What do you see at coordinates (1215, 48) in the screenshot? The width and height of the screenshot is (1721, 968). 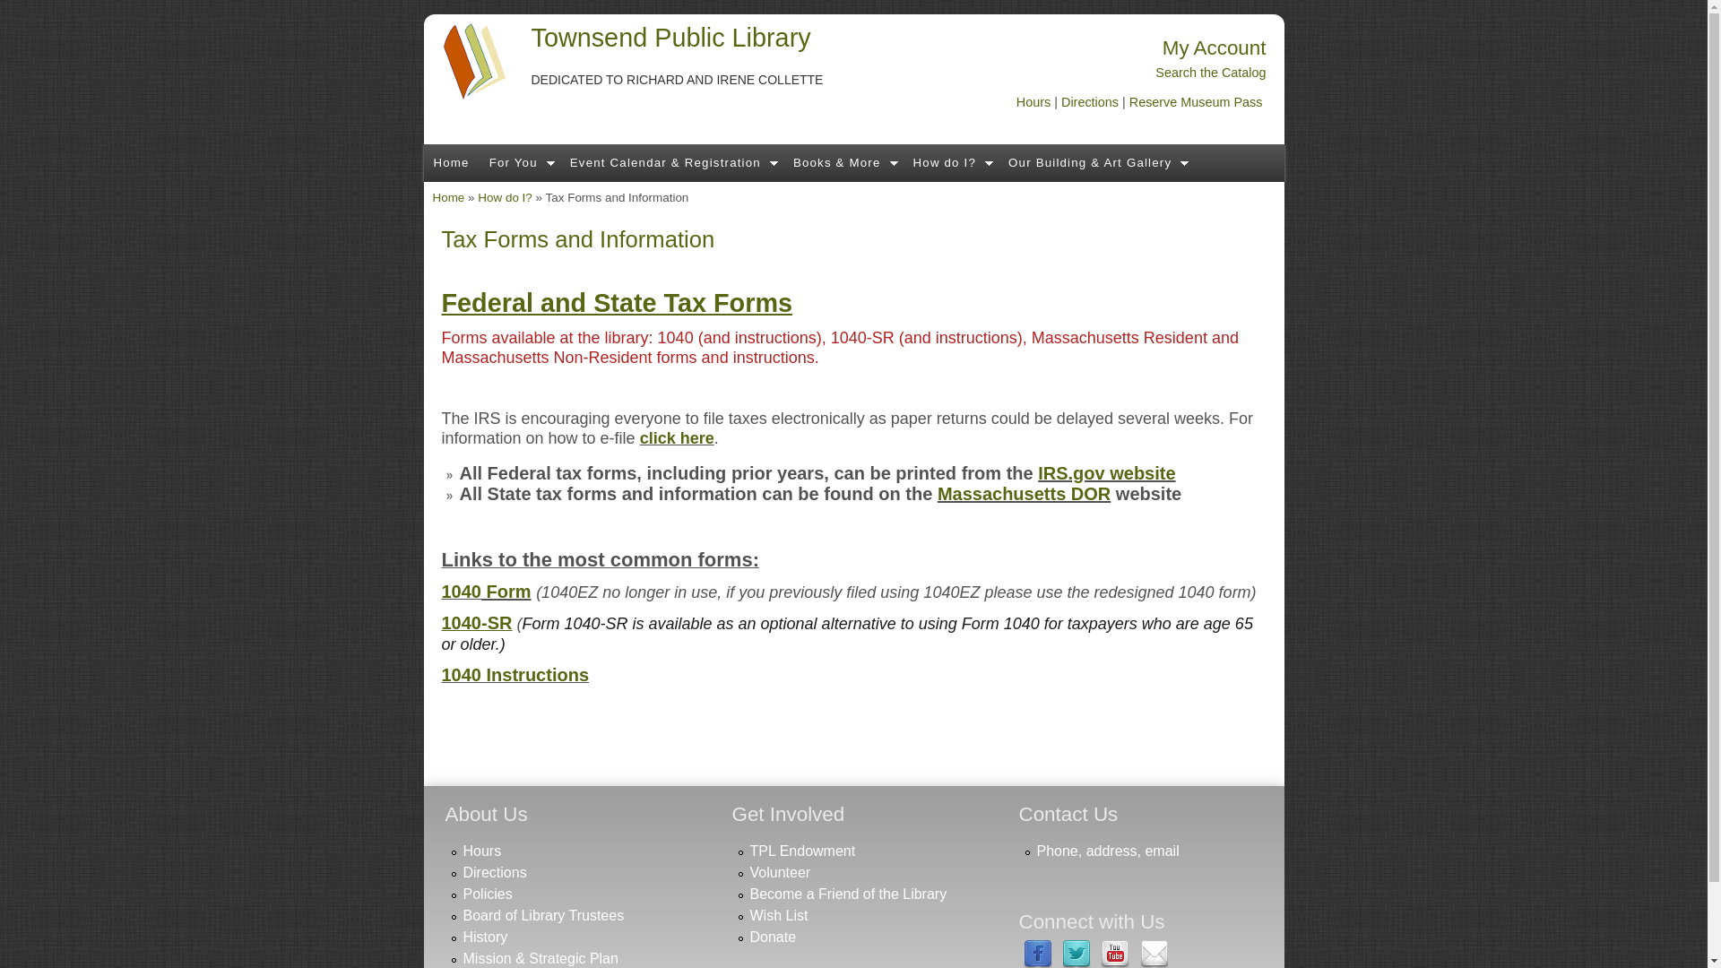 I see `My Account` at bounding box center [1215, 48].